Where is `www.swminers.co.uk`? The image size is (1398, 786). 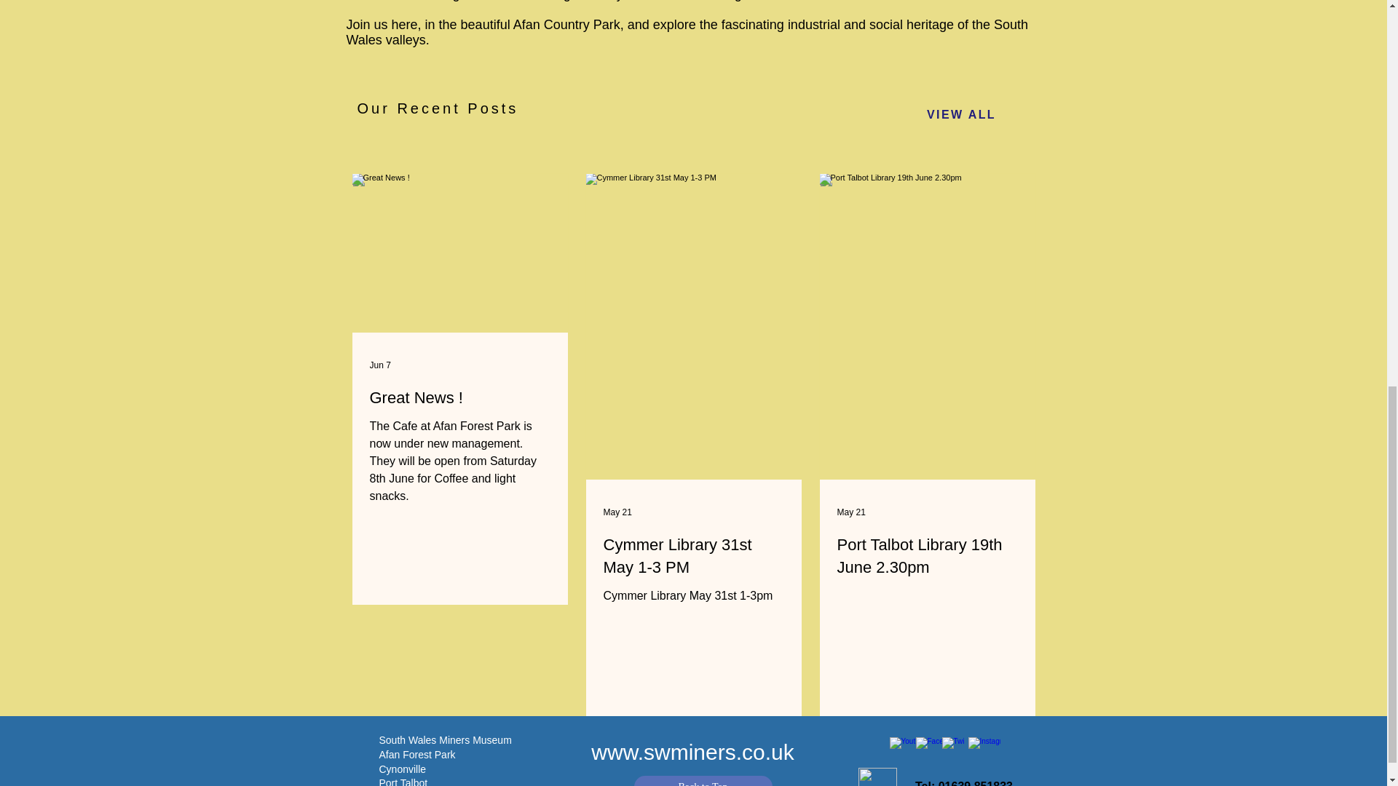 www.swminers.co.uk is located at coordinates (692, 752).